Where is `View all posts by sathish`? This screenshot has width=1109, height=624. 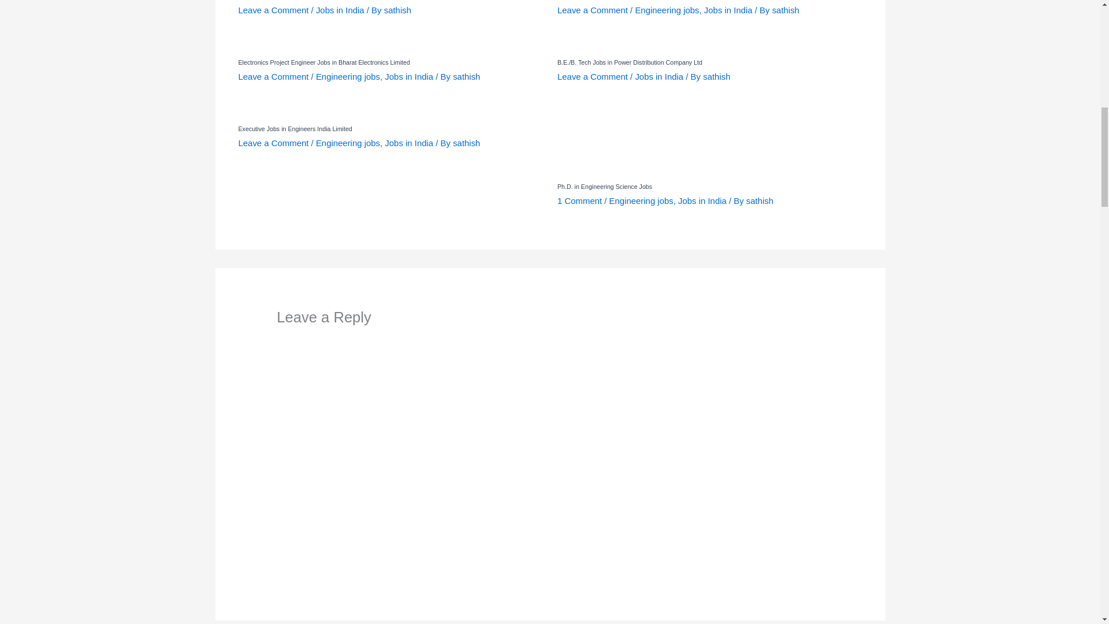
View all posts by sathish is located at coordinates (716, 76).